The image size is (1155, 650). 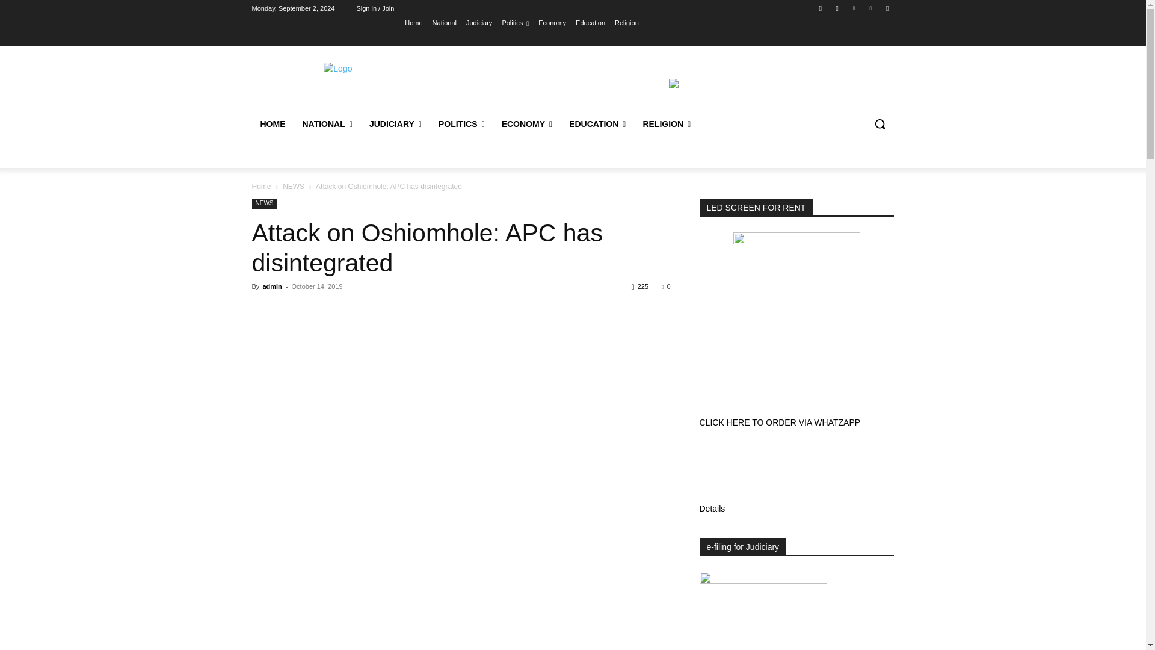 What do you see at coordinates (821, 8) in the screenshot?
I see `Facebook` at bounding box center [821, 8].